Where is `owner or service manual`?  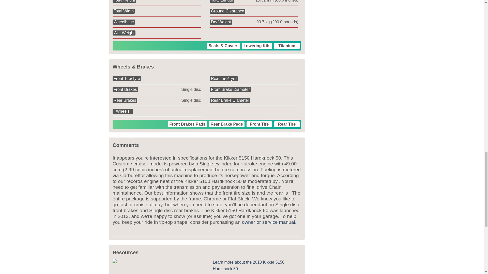
owner or service manual is located at coordinates (268, 222).